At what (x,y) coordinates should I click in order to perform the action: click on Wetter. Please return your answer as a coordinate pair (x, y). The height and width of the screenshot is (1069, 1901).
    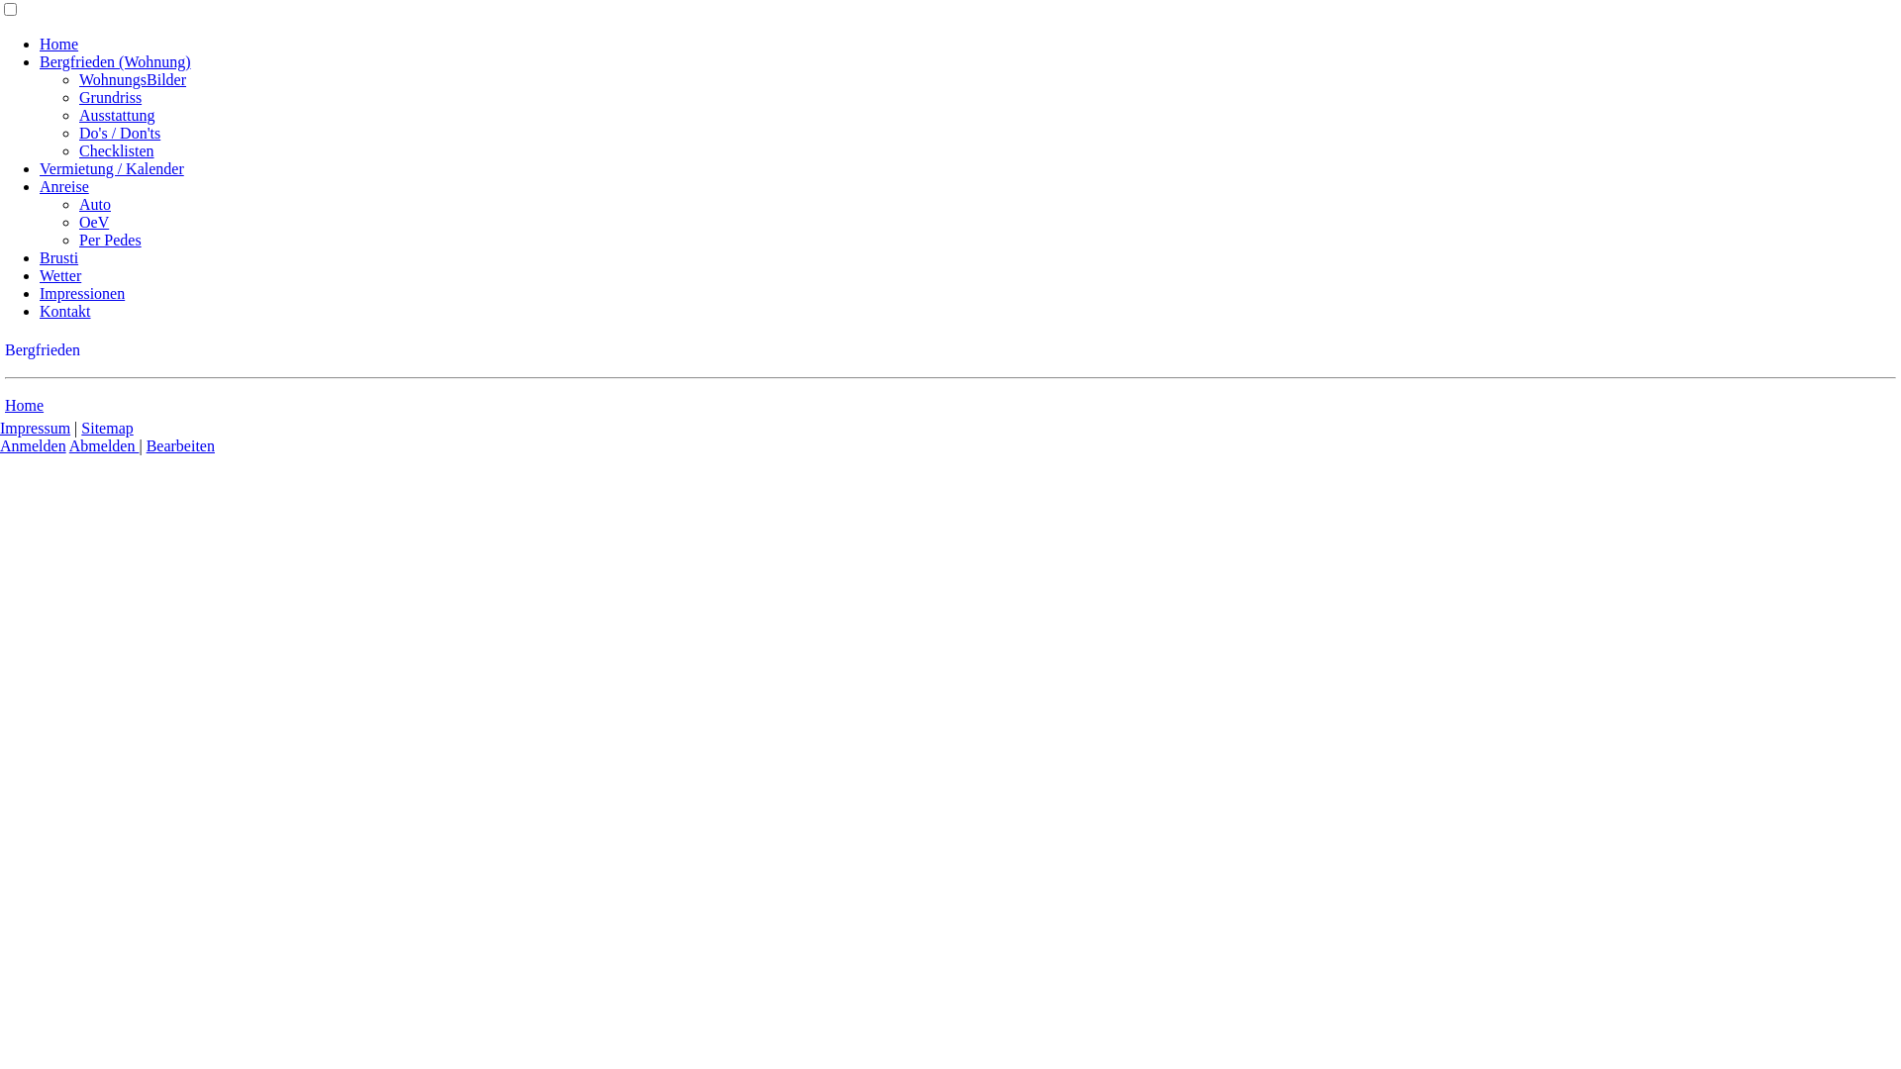
    Looking at the image, I should click on (60, 275).